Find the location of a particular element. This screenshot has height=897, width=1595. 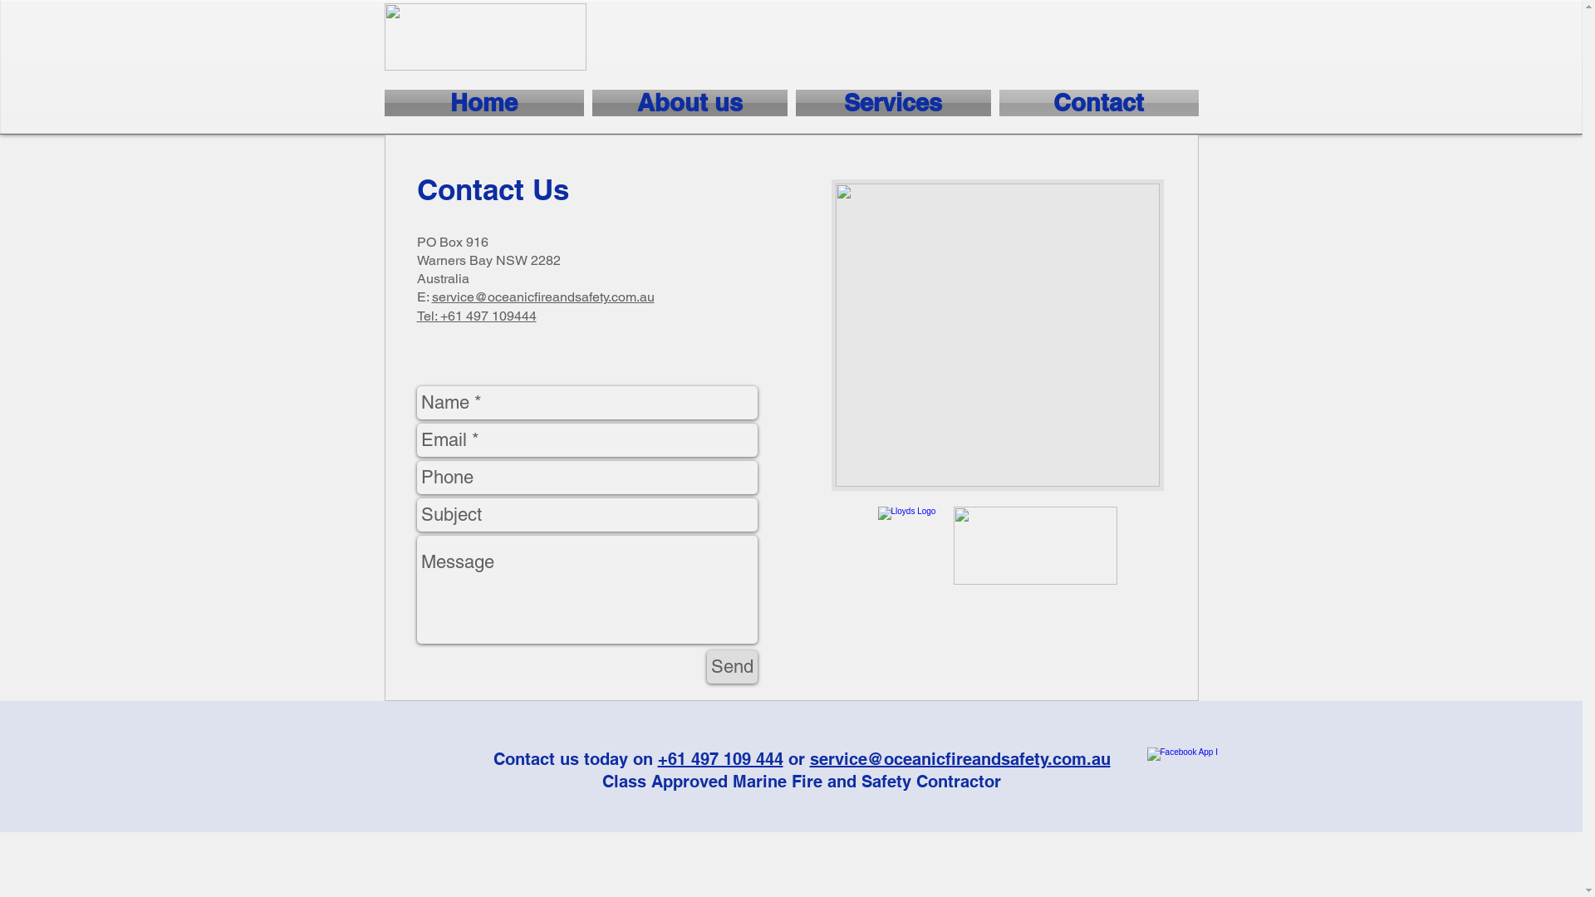

service@oceanicfireandsafety.com.au is located at coordinates (959, 759).